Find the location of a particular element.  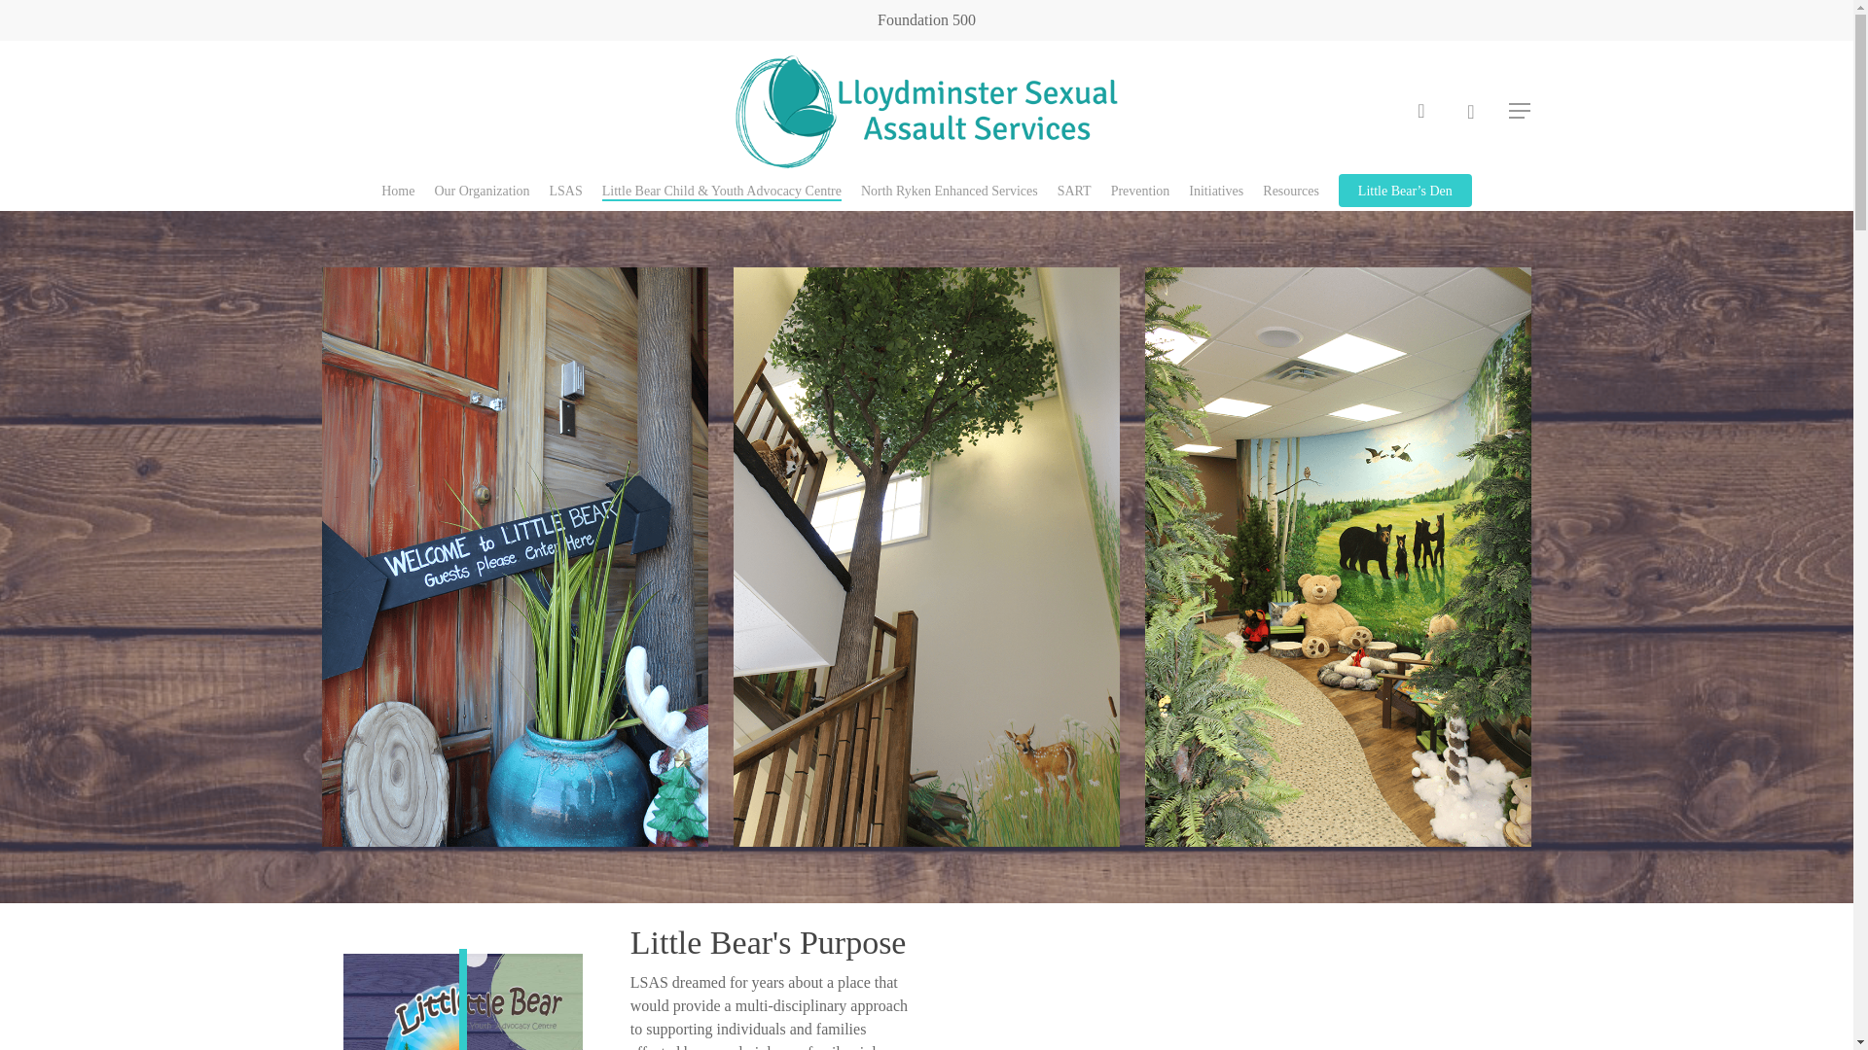

Resources is located at coordinates (1290, 191).